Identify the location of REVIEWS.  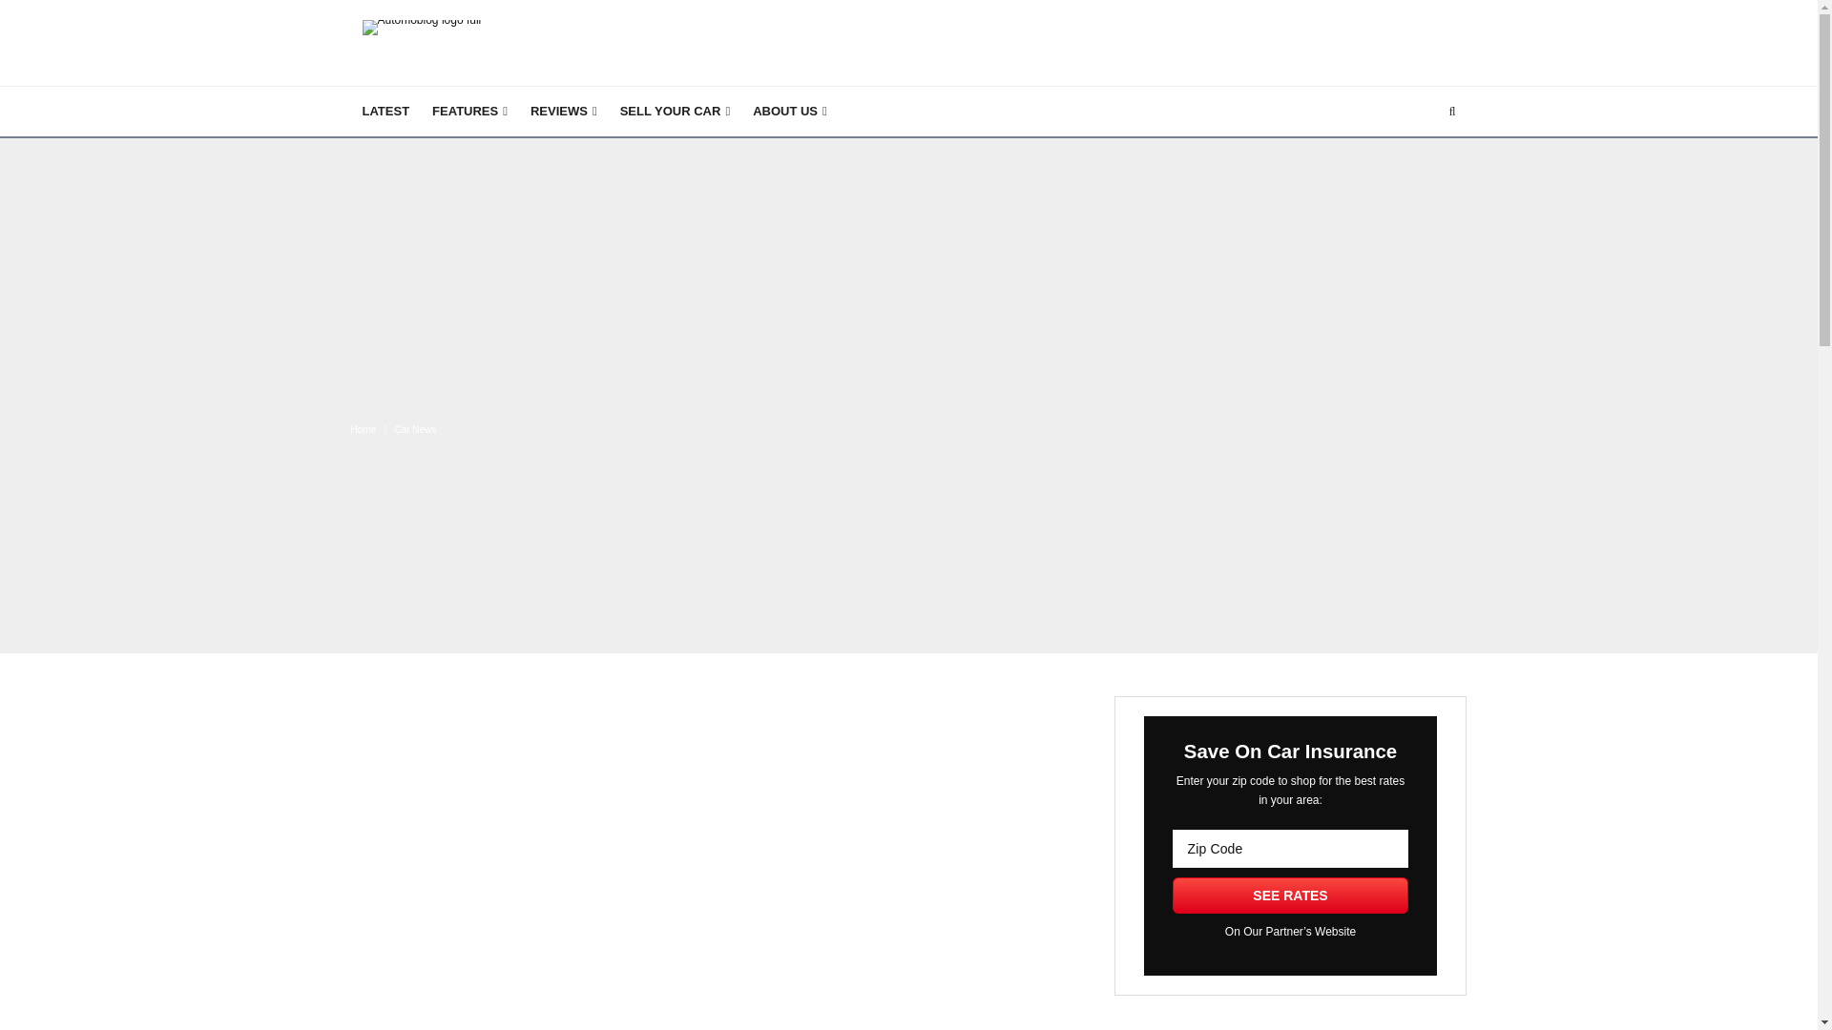
(563, 111).